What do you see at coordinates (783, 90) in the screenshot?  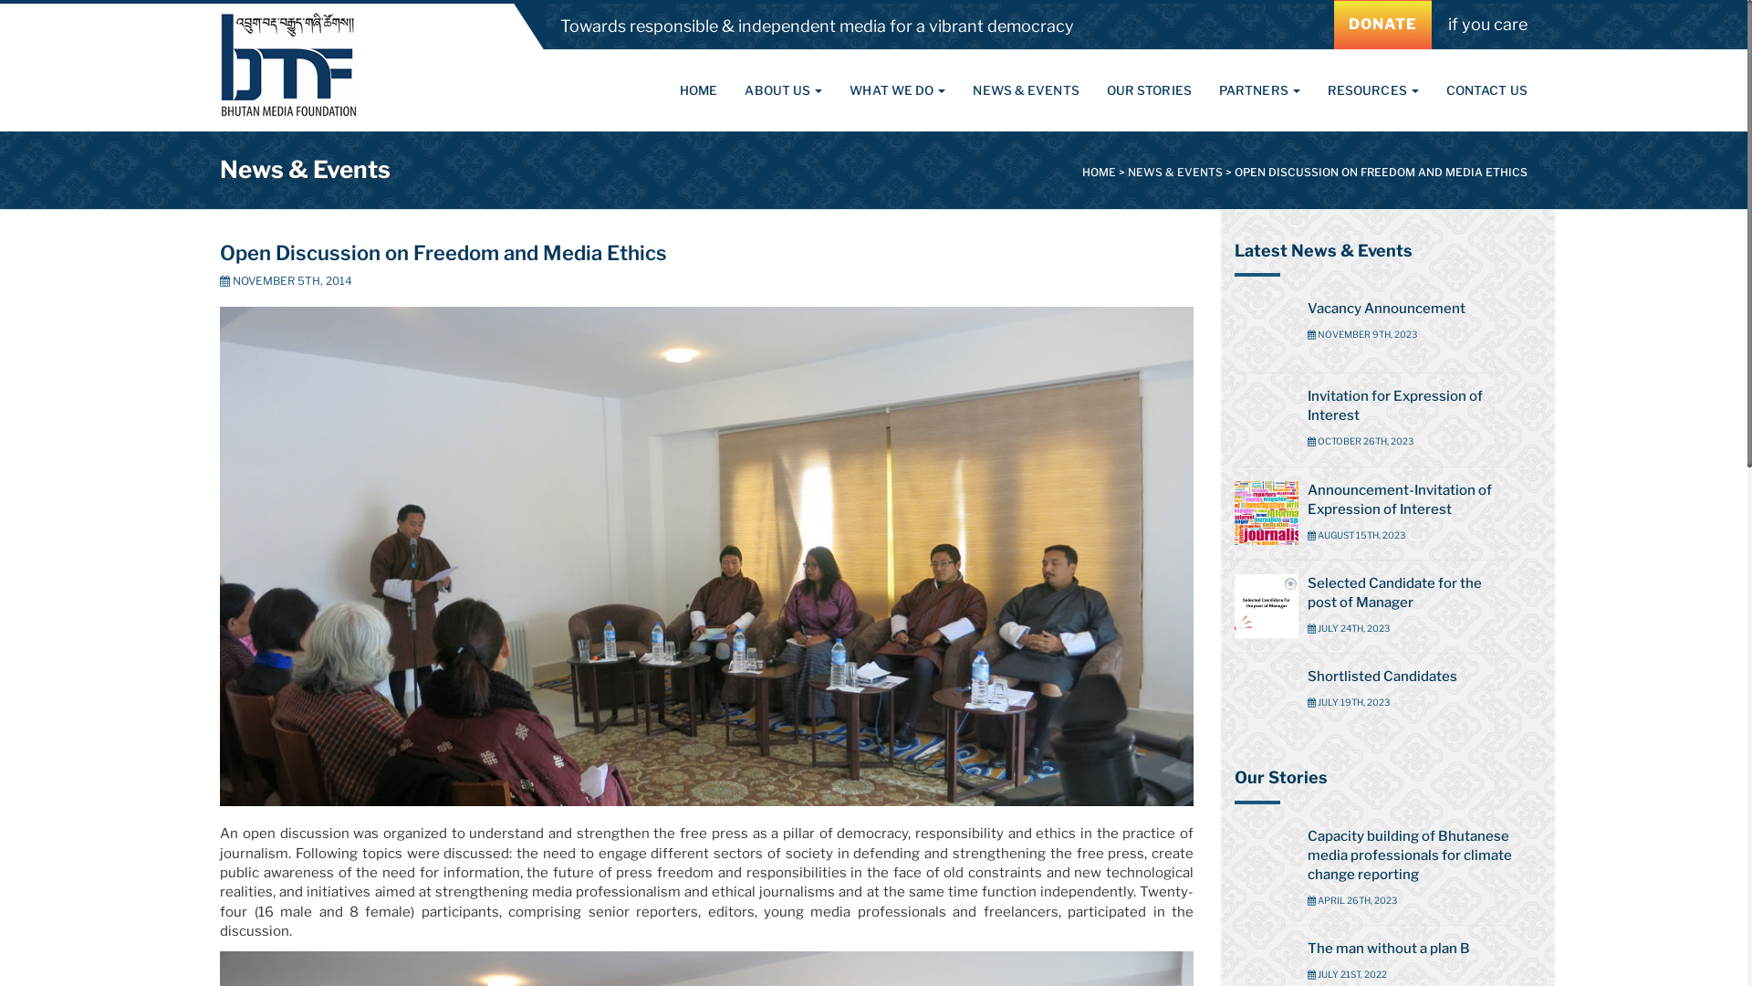 I see `ABOUT US` at bounding box center [783, 90].